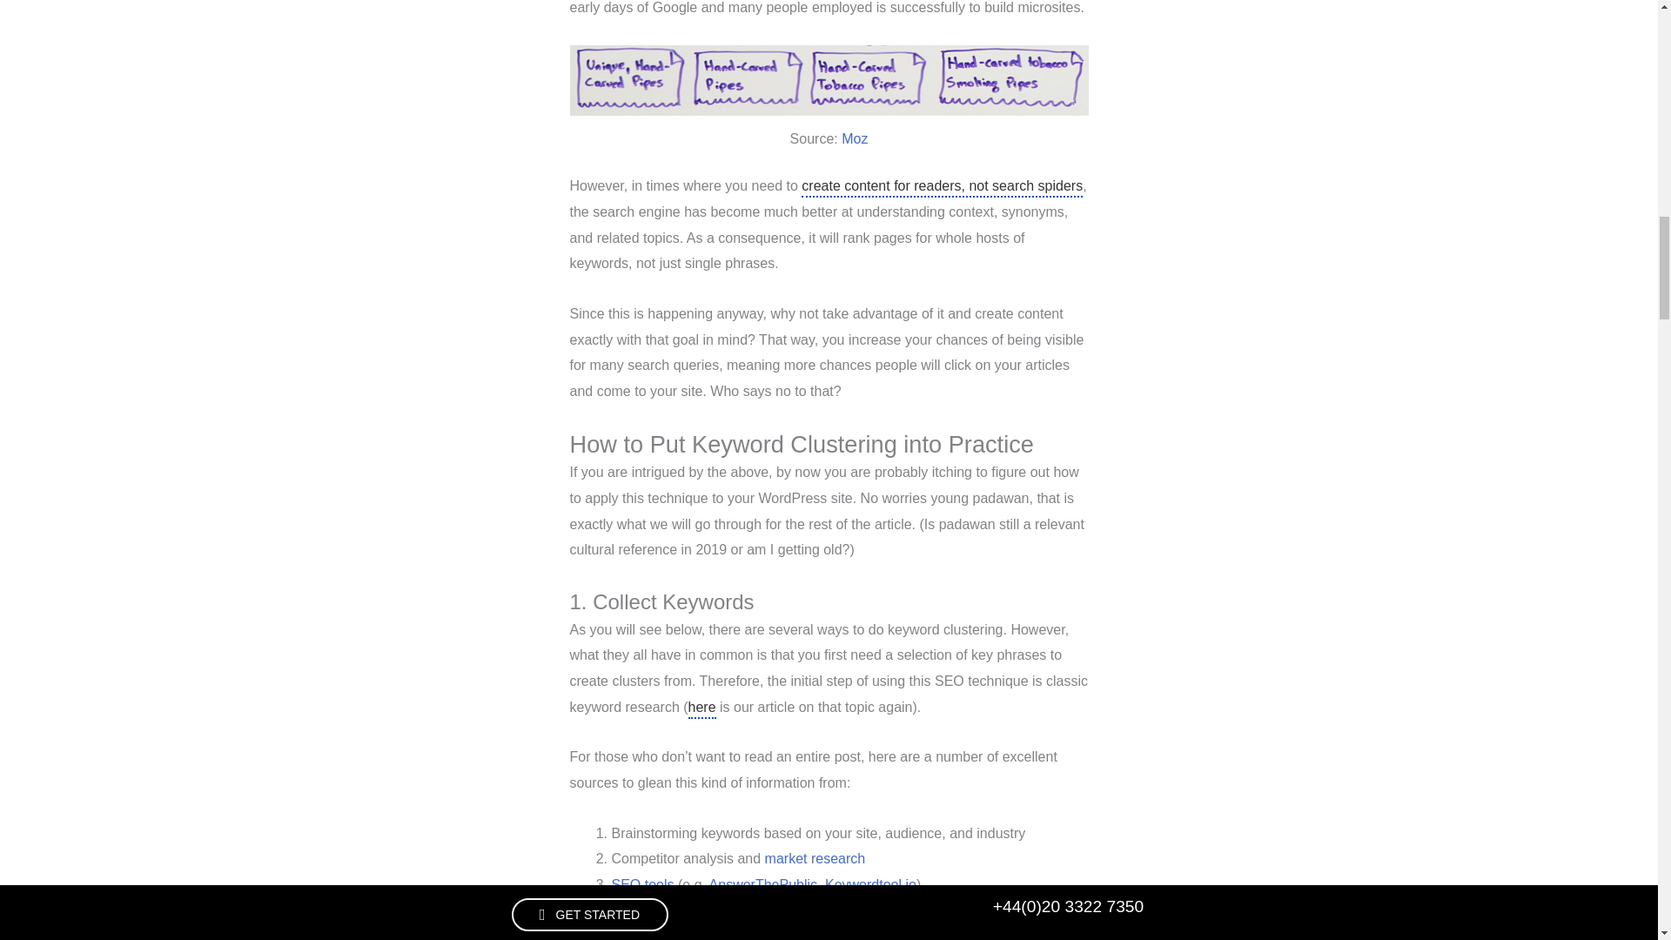 The width and height of the screenshot is (1671, 940). Describe the element at coordinates (815, 858) in the screenshot. I see `market research` at that location.